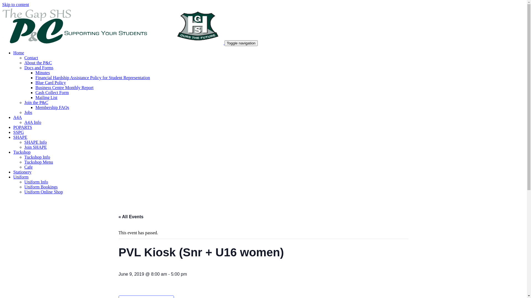 This screenshot has height=298, width=531. What do you see at coordinates (22, 172) in the screenshot?
I see `Stationery` at bounding box center [22, 172].